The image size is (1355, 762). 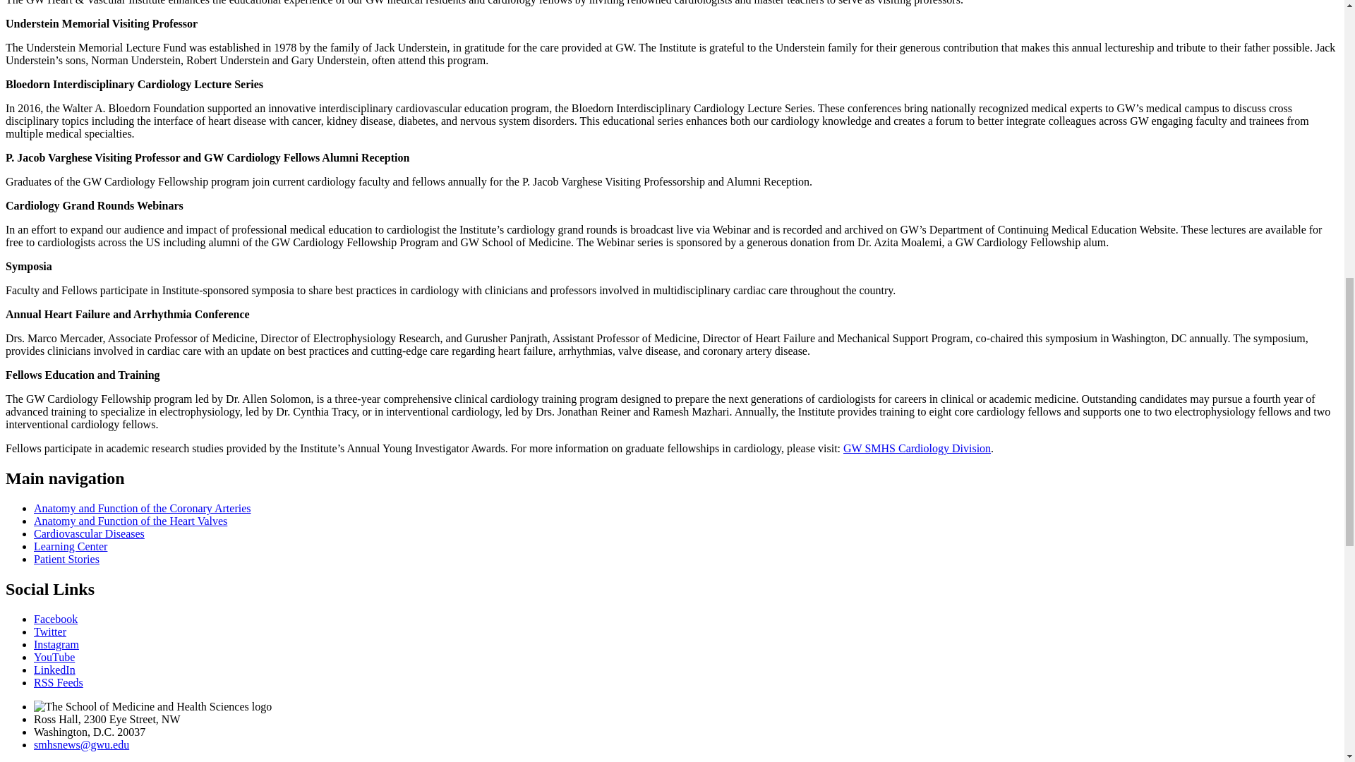 What do you see at coordinates (143, 508) in the screenshot?
I see `Anatomy and Function of the Coronary Arteries` at bounding box center [143, 508].